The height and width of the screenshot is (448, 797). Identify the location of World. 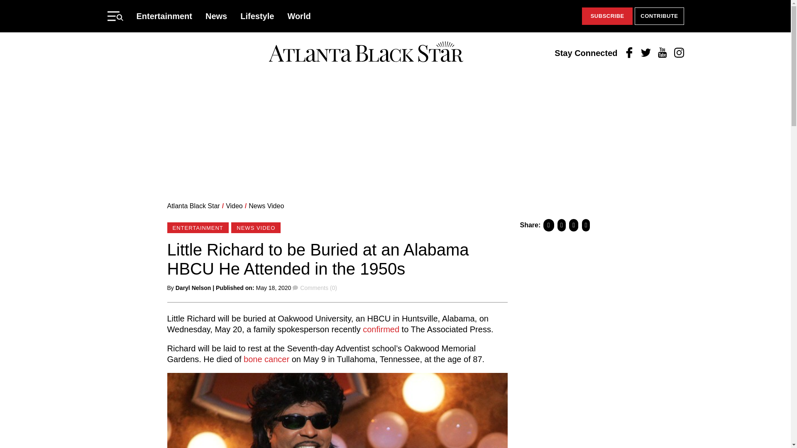
(299, 16).